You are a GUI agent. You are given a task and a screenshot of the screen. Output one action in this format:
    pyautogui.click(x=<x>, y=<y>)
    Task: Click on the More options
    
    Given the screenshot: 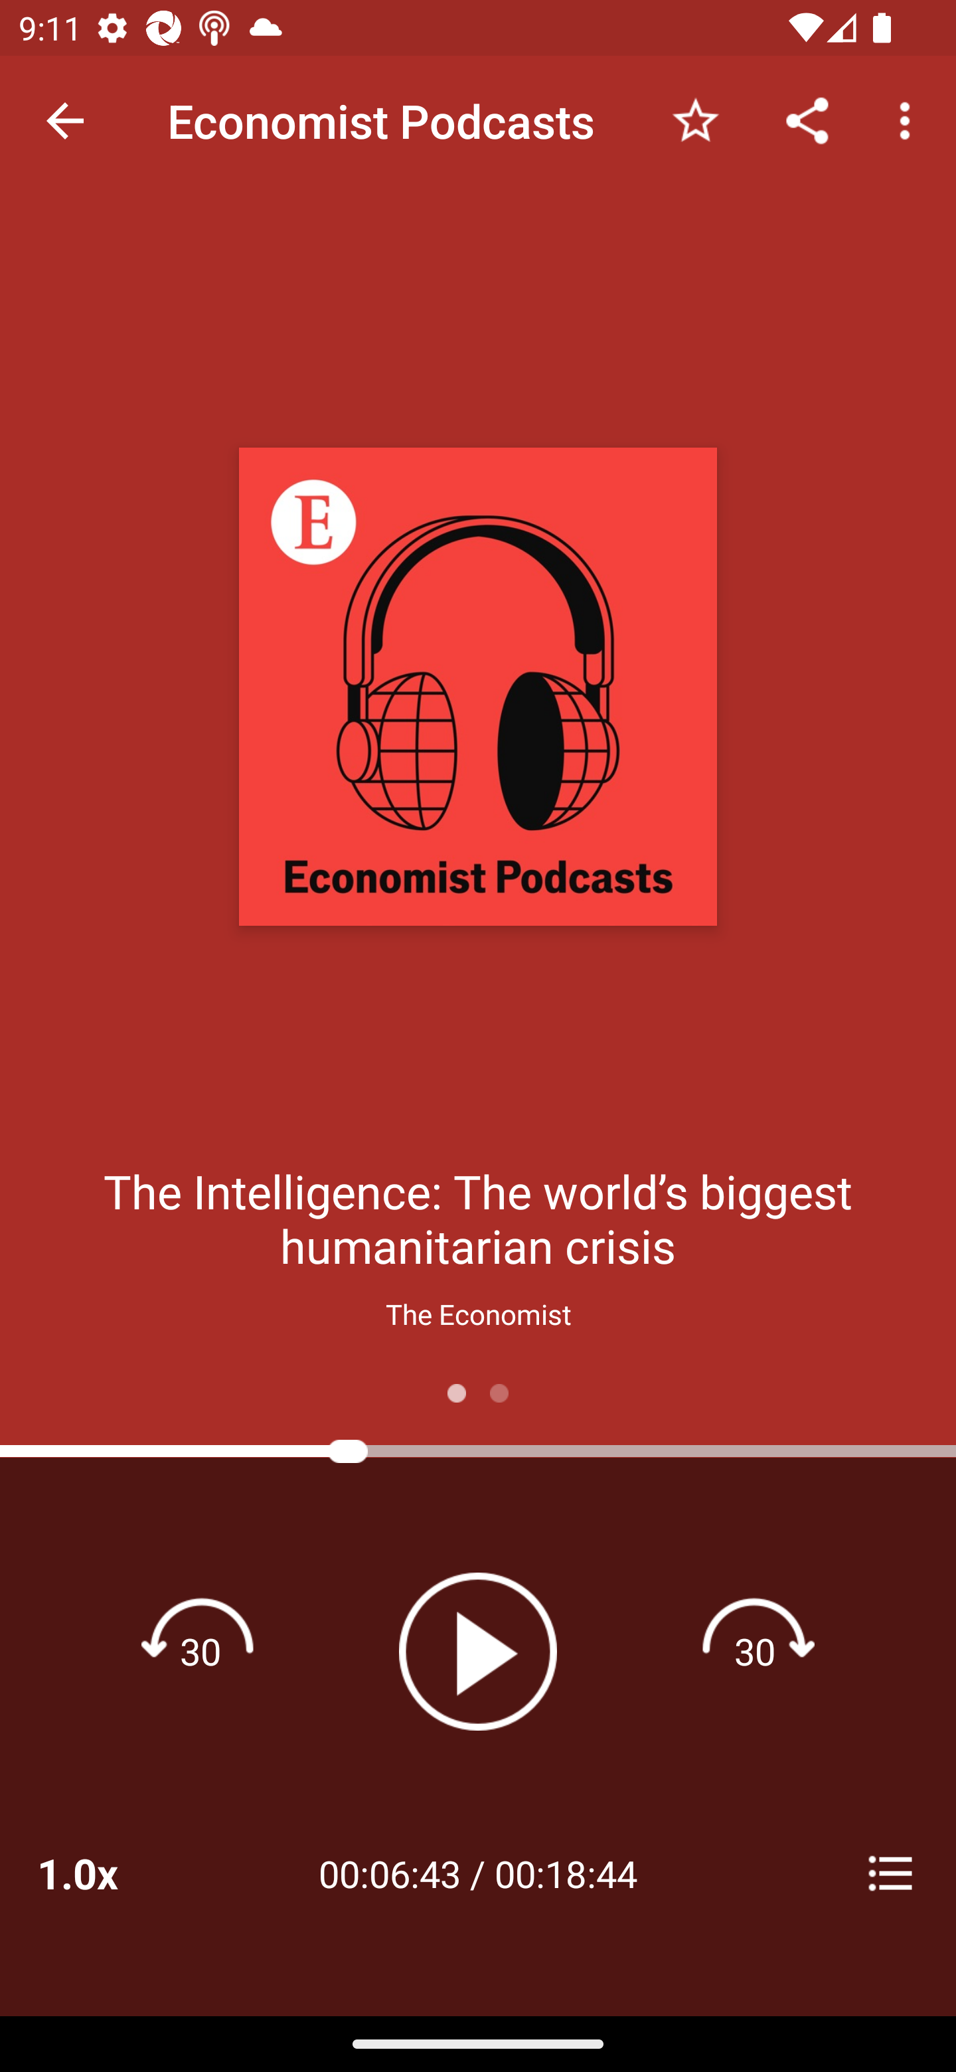 What is the action you would take?
    pyautogui.click(x=910, y=120)
    